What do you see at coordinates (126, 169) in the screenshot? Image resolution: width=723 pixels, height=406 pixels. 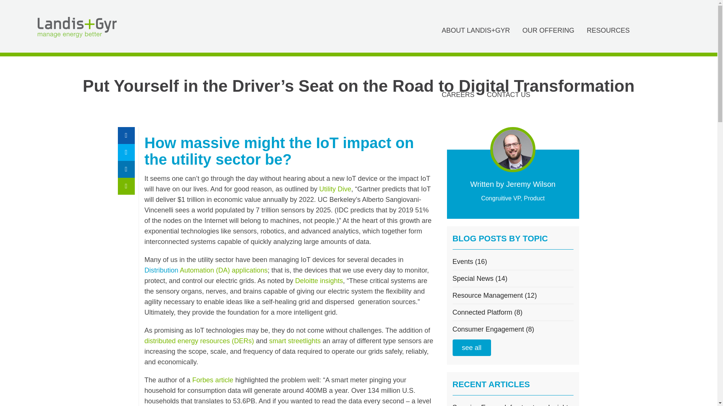 I see `Share on LinkedIn` at bounding box center [126, 169].